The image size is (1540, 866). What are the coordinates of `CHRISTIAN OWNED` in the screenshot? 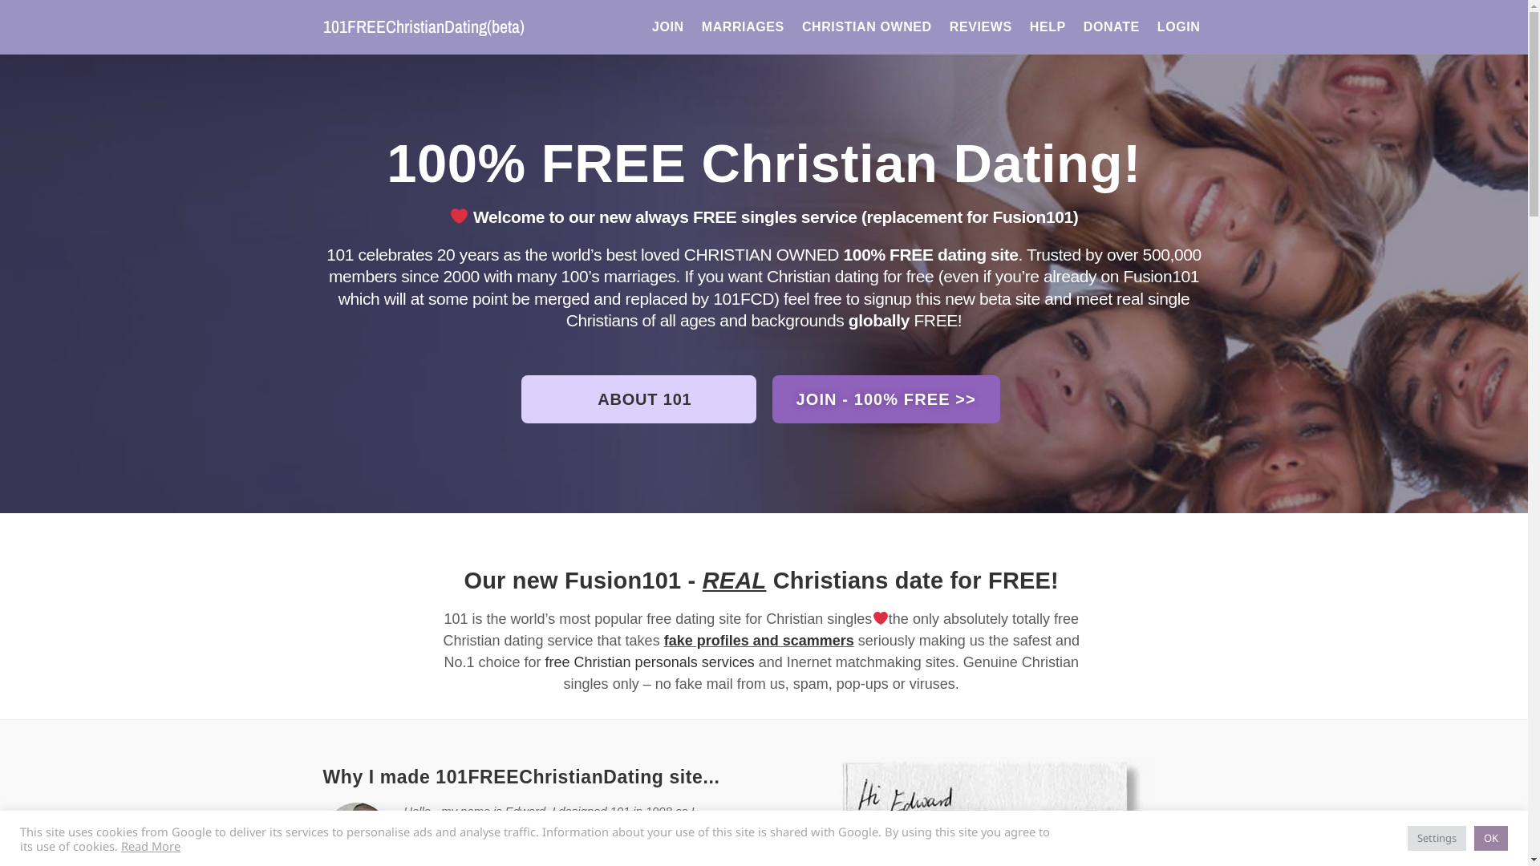 It's located at (867, 27).